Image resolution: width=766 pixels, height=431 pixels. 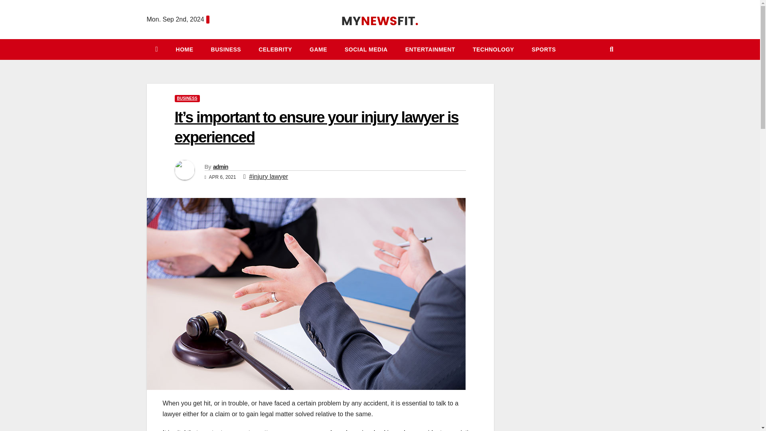 What do you see at coordinates (366, 49) in the screenshot?
I see `Social Media` at bounding box center [366, 49].